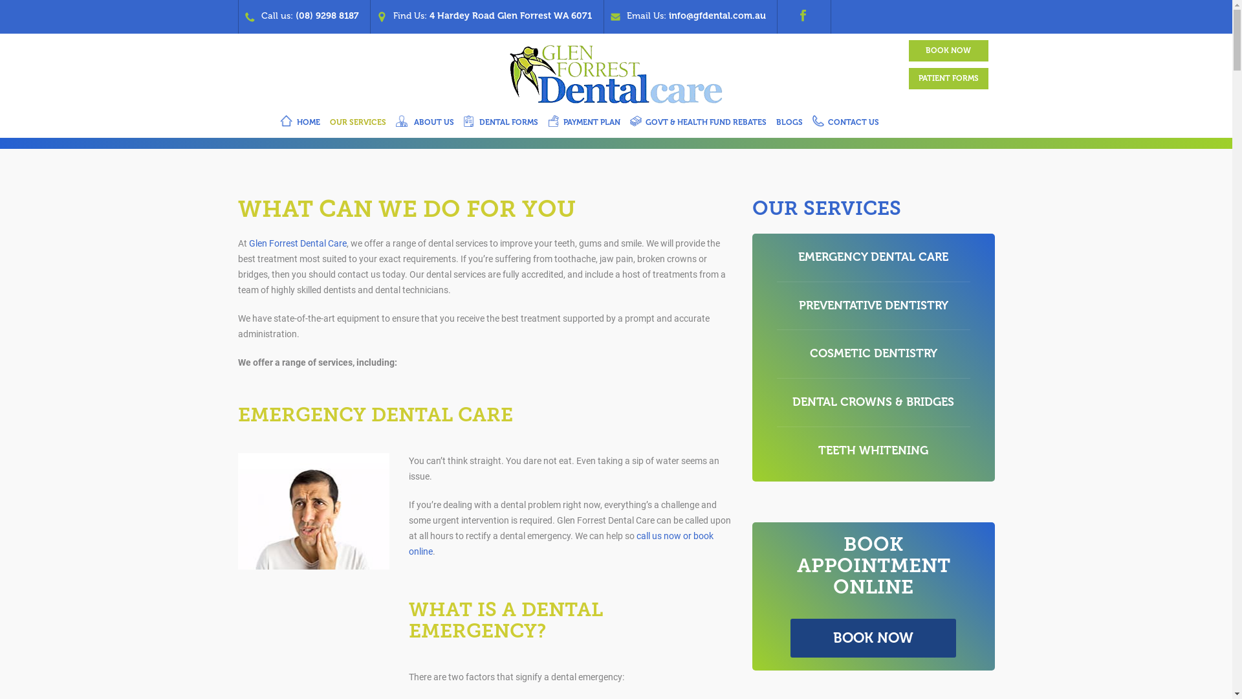 The width and height of the screenshot is (1242, 699). Describe the element at coordinates (697, 124) in the screenshot. I see `GOVT & HEALTH FUND REBATES` at that location.